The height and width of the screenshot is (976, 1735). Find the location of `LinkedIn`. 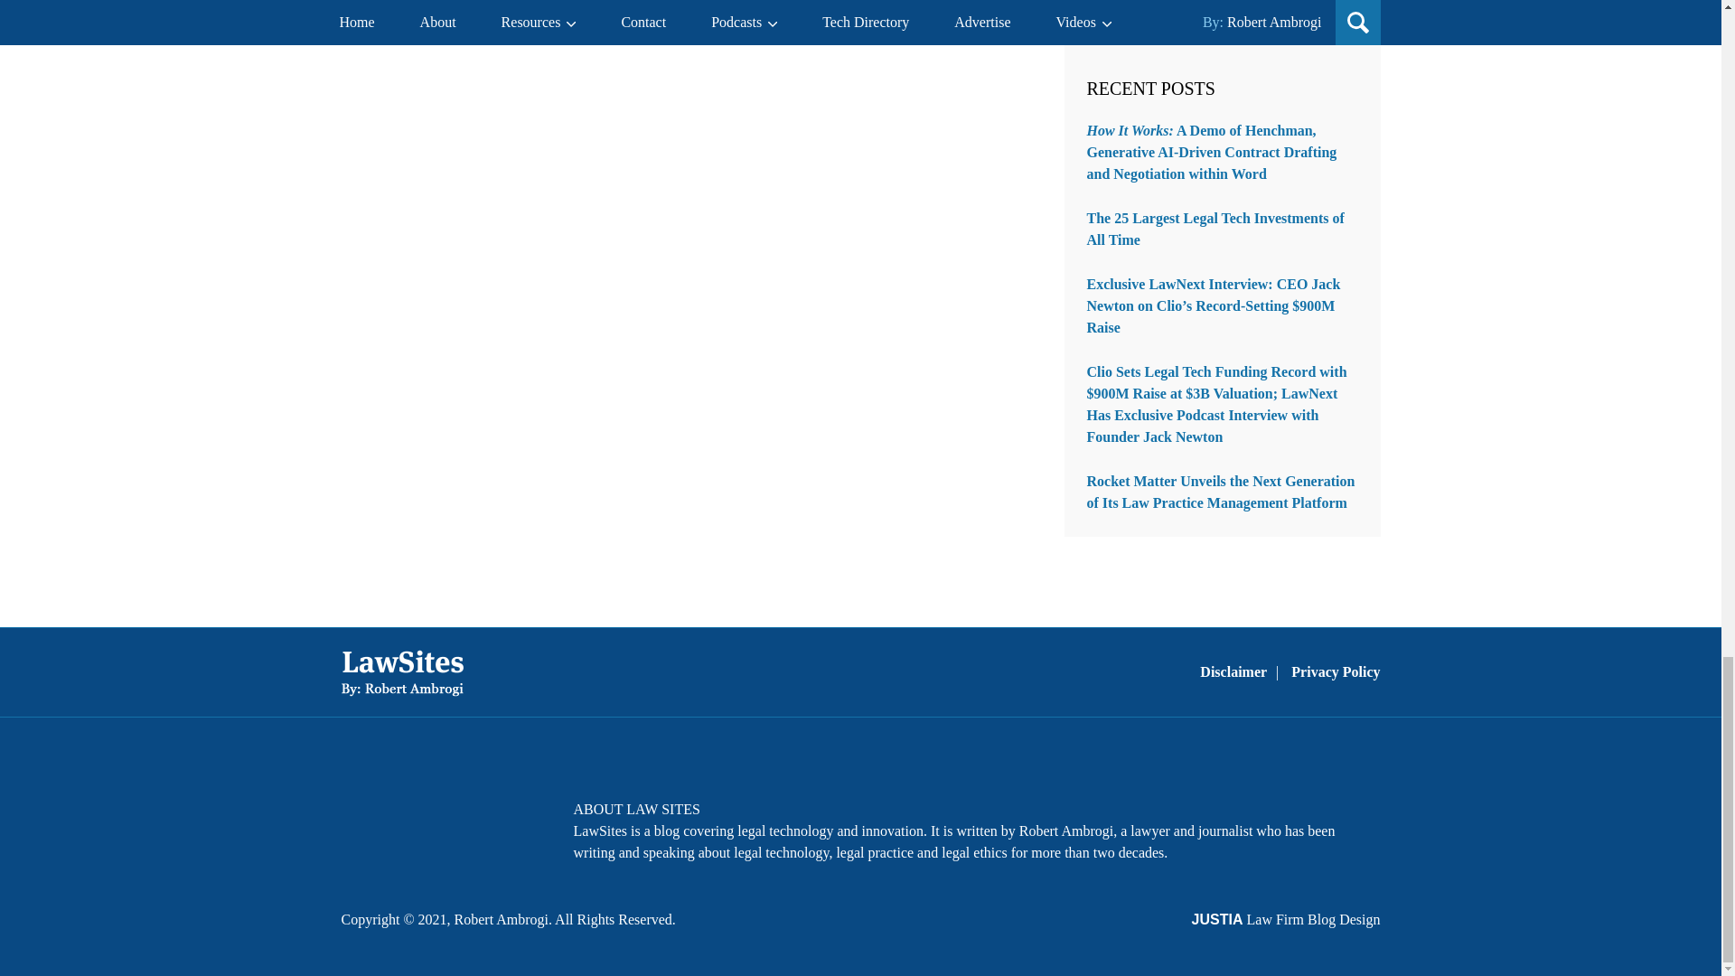

LinkedIn is located at coordinates (458, 821).